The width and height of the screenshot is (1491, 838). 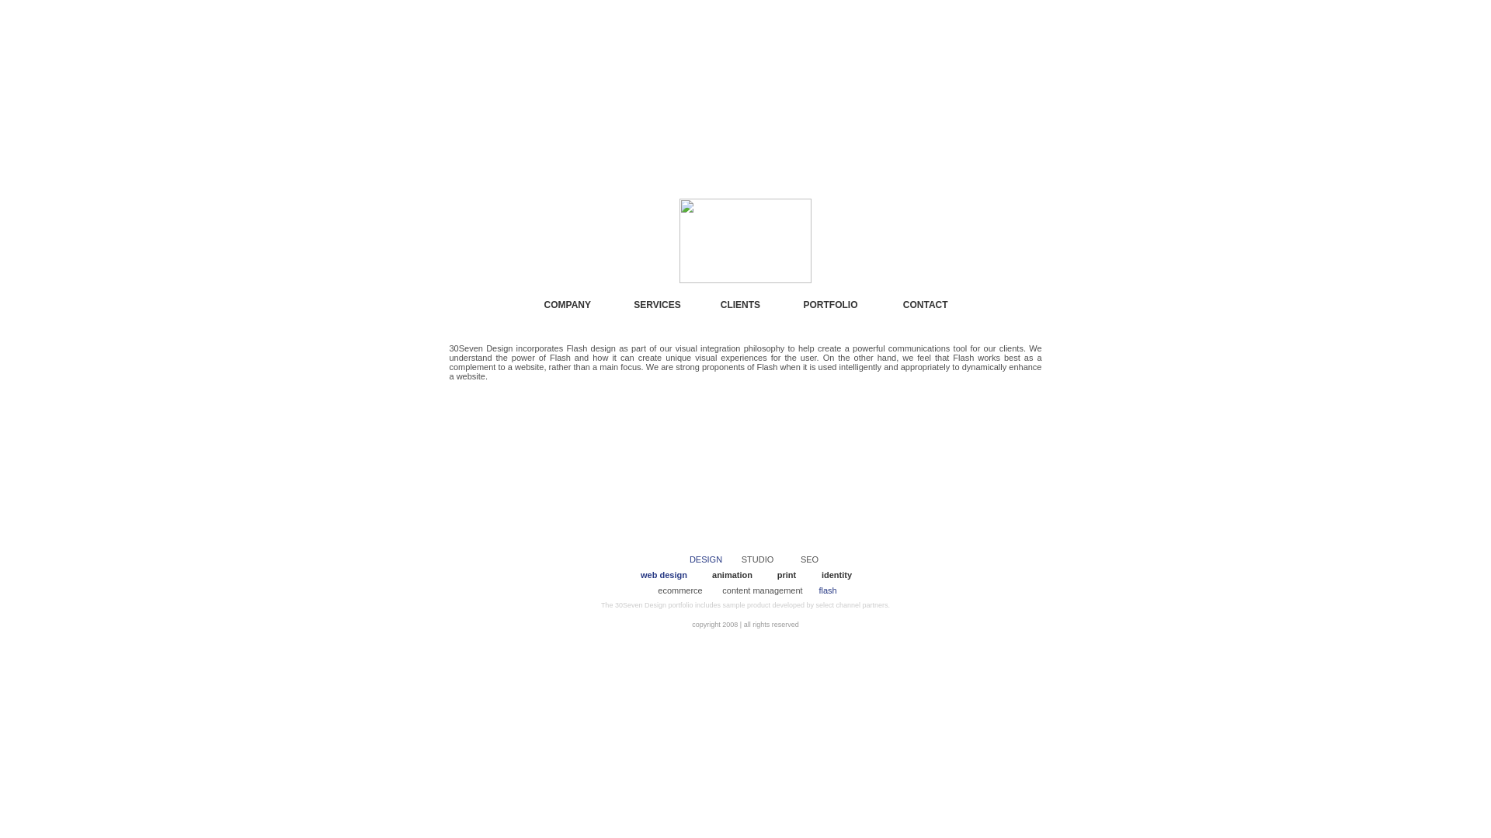 I want to click on PORTFOLIO, so click(x=830, y=305).